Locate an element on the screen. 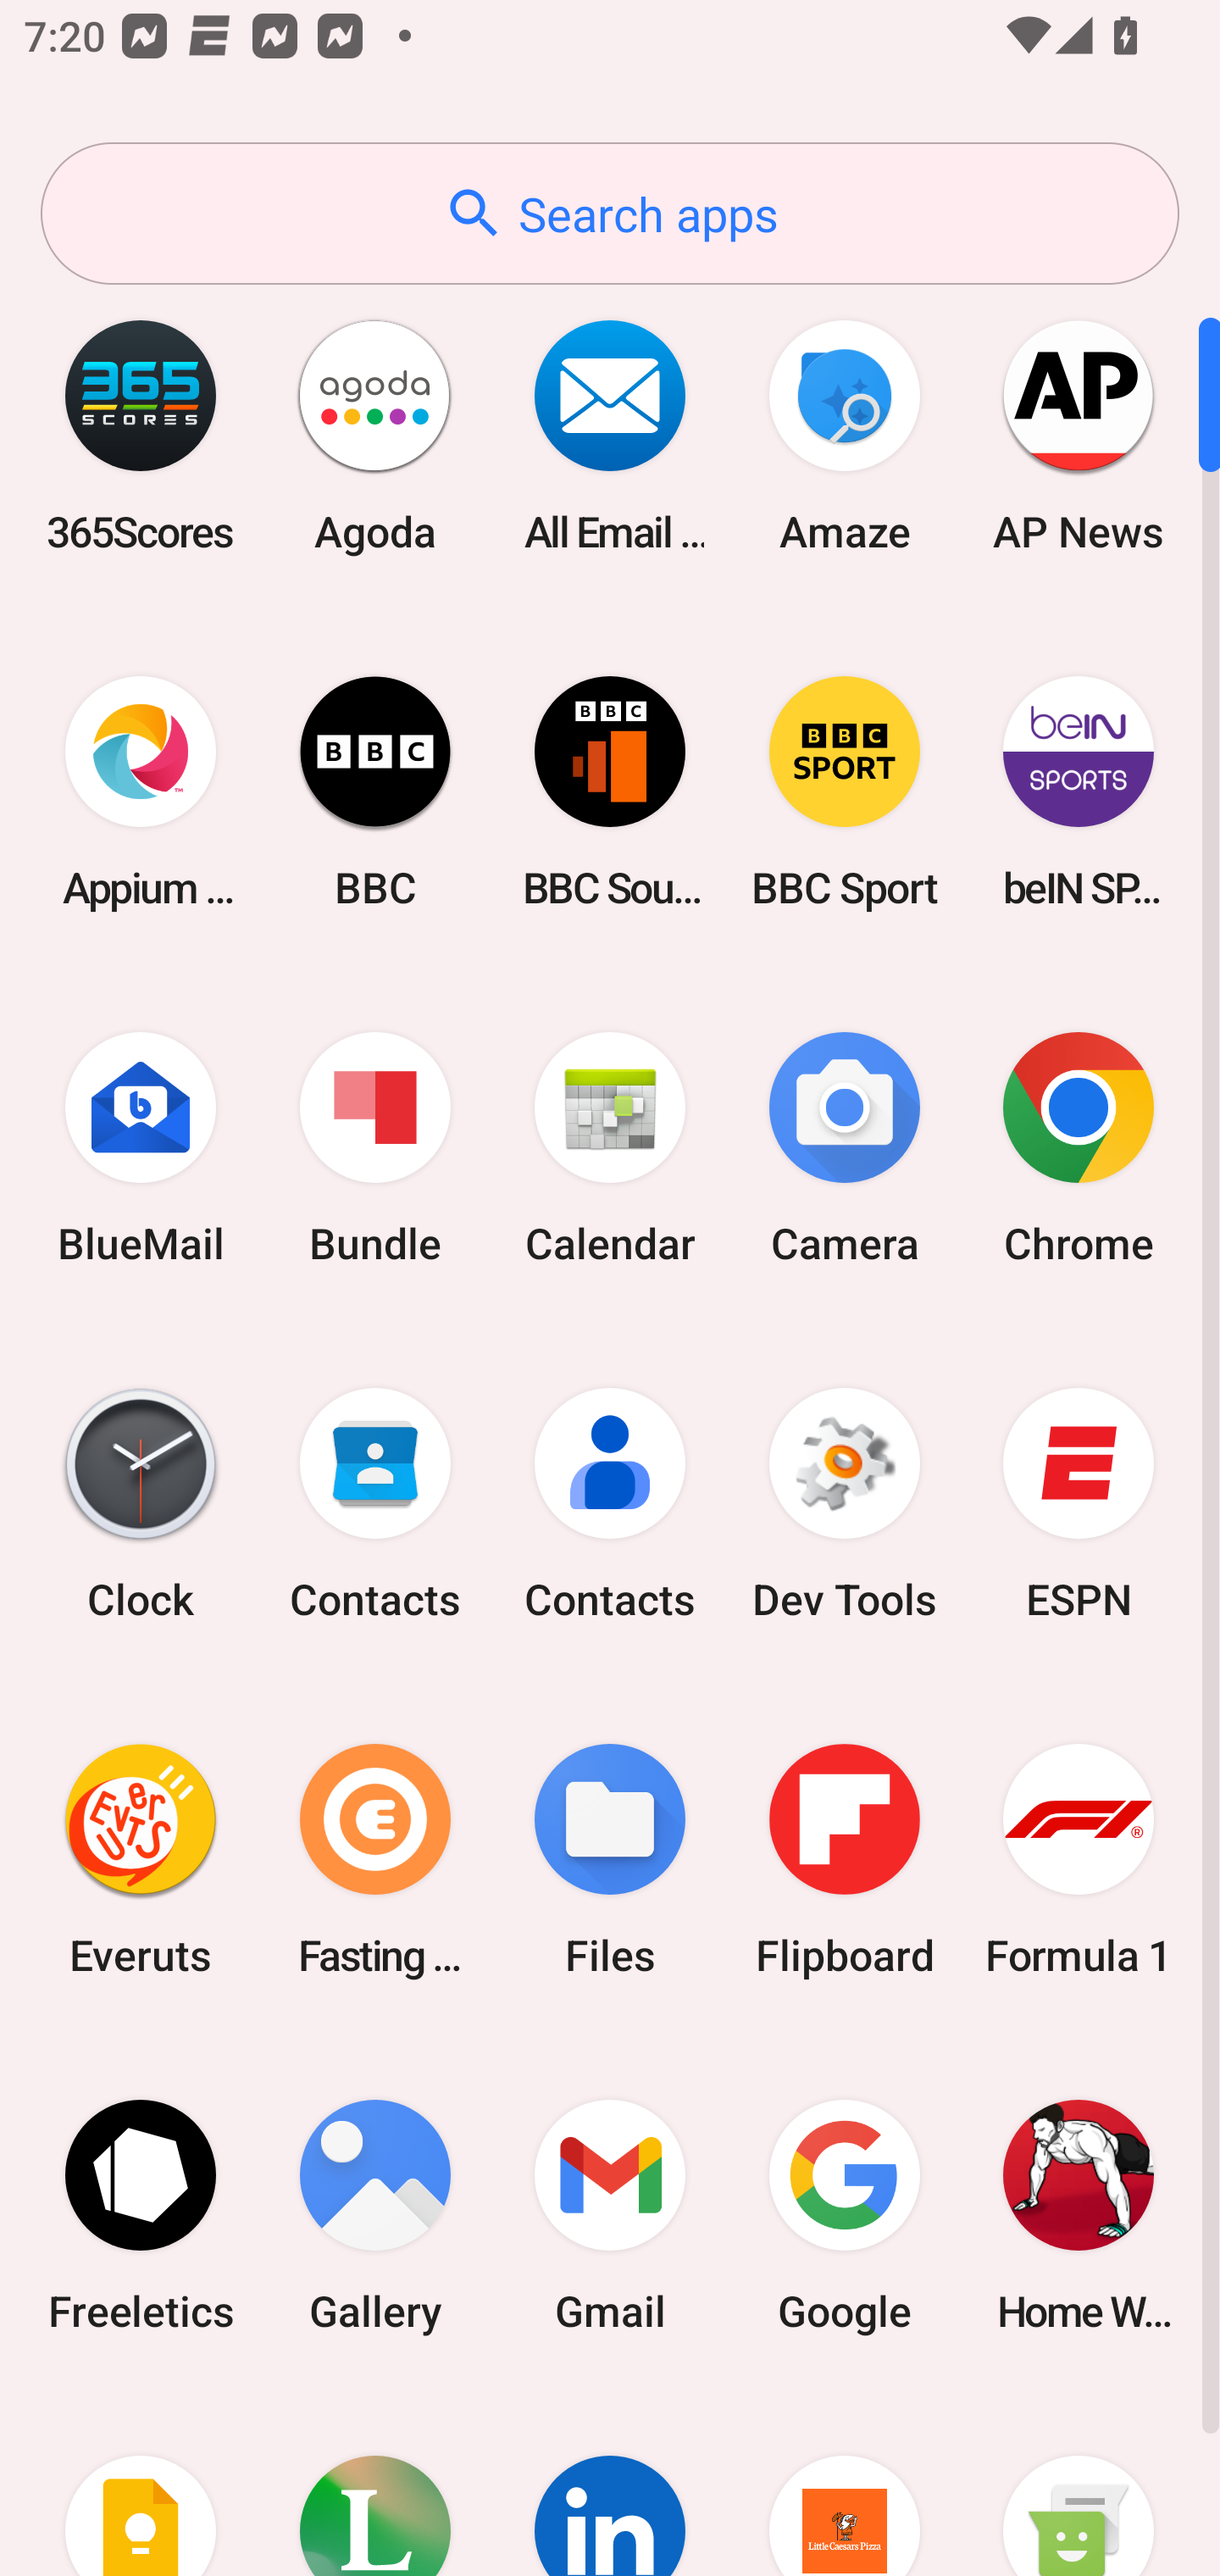  Files is located at coordinates (610, 1859).